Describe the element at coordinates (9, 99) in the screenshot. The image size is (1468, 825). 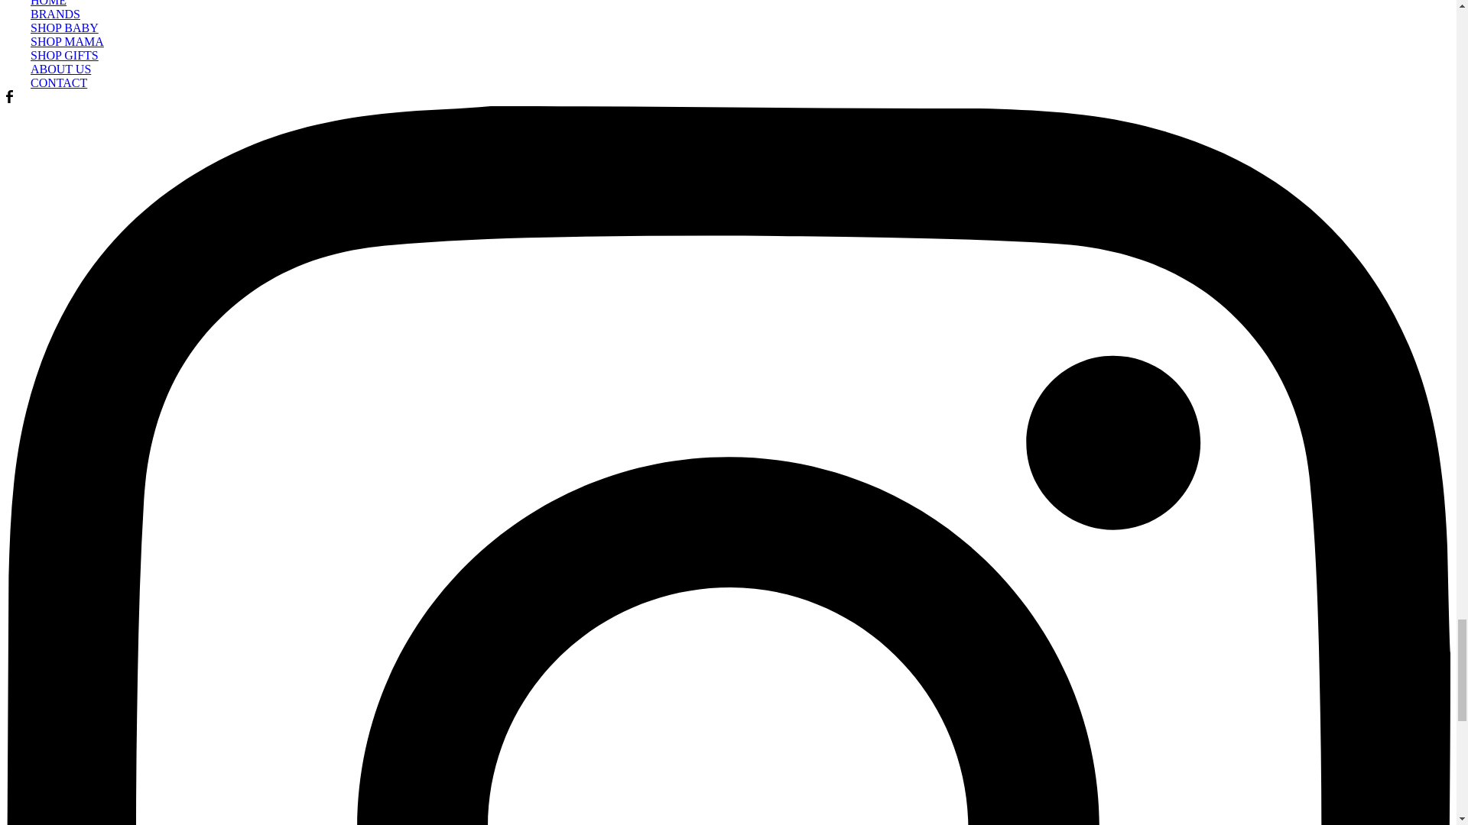
I see `A link to this website's Facebook.` at that location.